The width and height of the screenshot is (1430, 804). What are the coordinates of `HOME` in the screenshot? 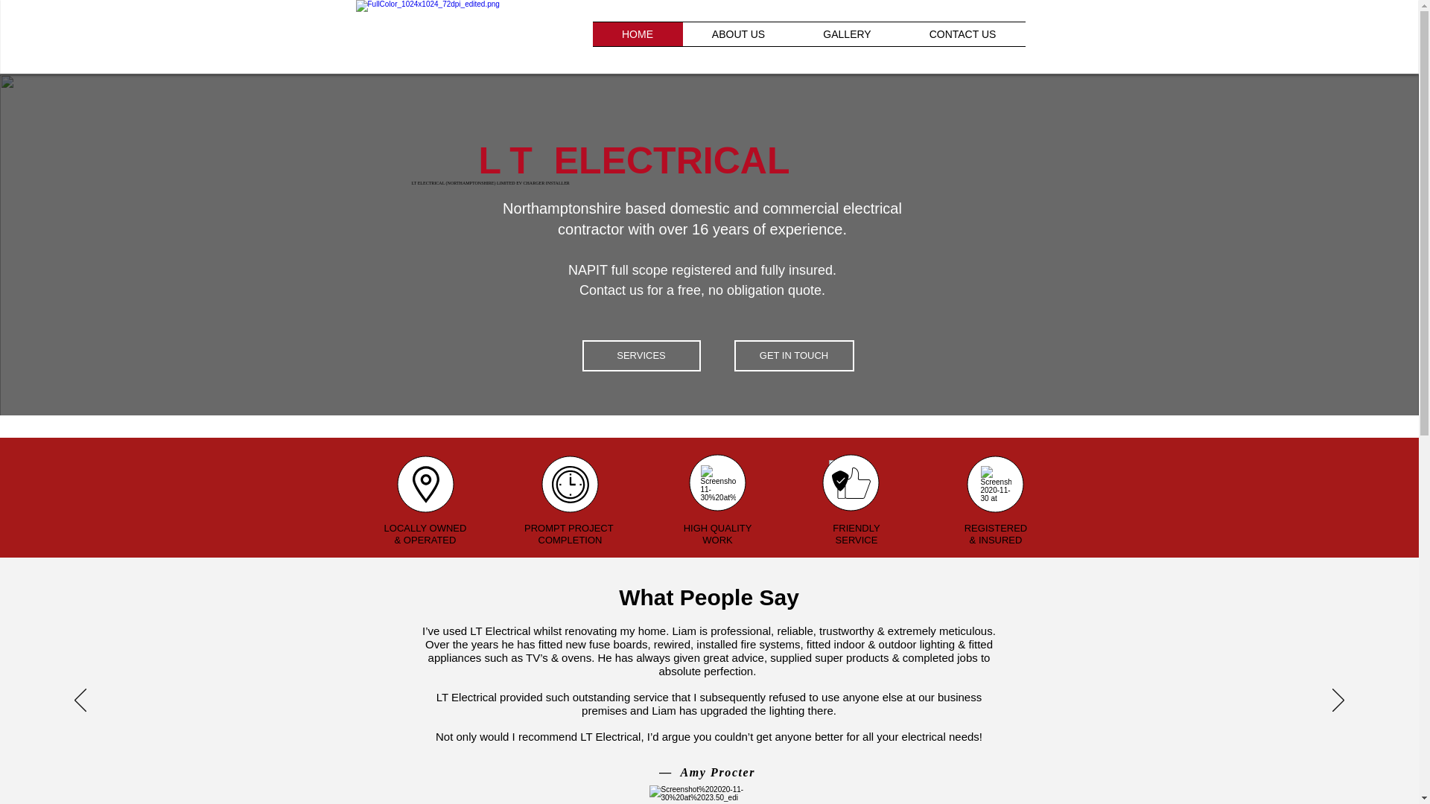 It's located at (638, 34).